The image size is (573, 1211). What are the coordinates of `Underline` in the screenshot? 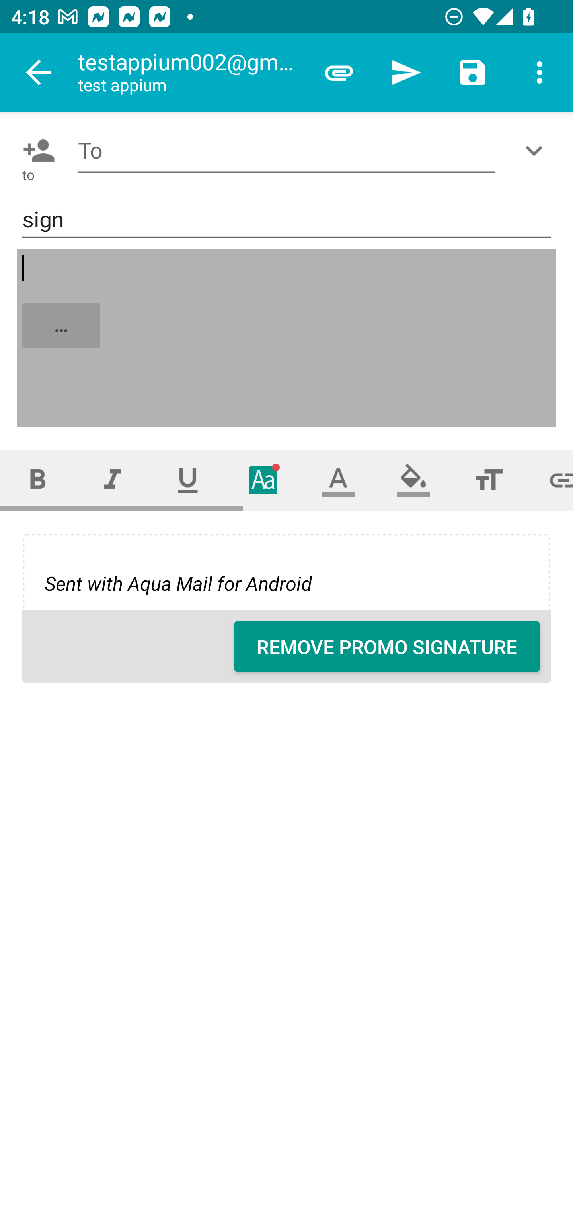 It's located at (188, 480).